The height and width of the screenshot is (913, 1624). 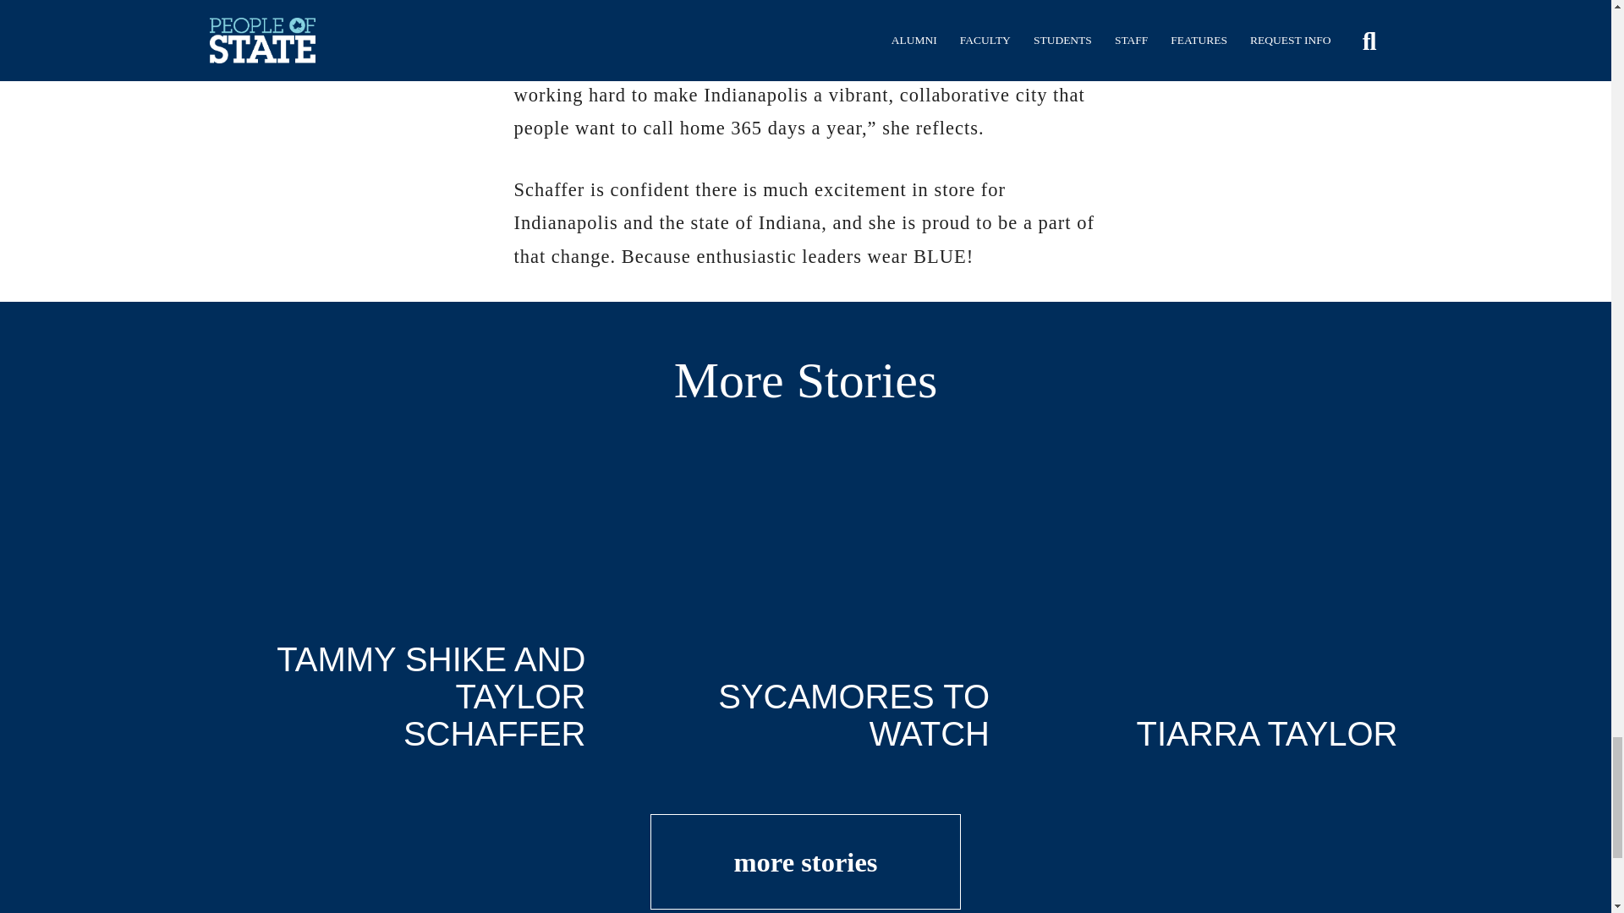 I want to click on SYCAMORES TO WATCH, so click(x=805, y=610).